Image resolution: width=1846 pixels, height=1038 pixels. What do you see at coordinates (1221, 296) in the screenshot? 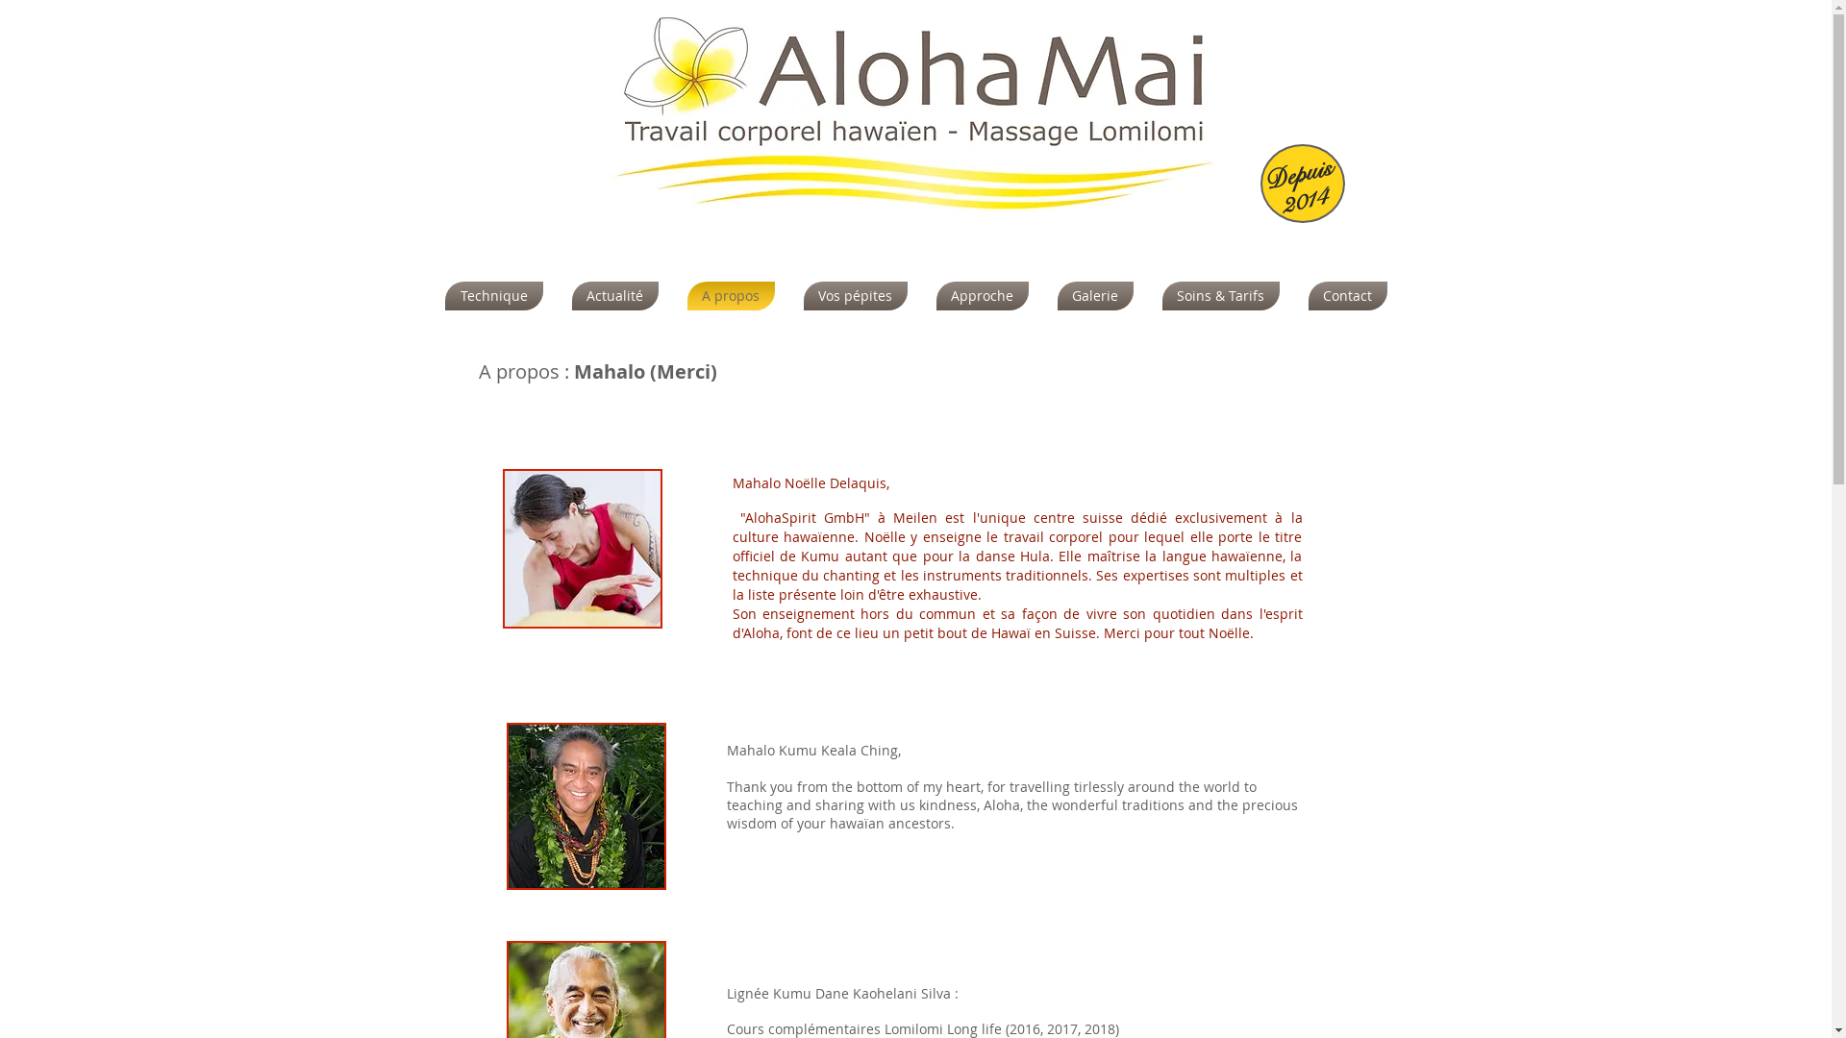
I see `Soins & Tarifs` at bounding box center [1221, 296].